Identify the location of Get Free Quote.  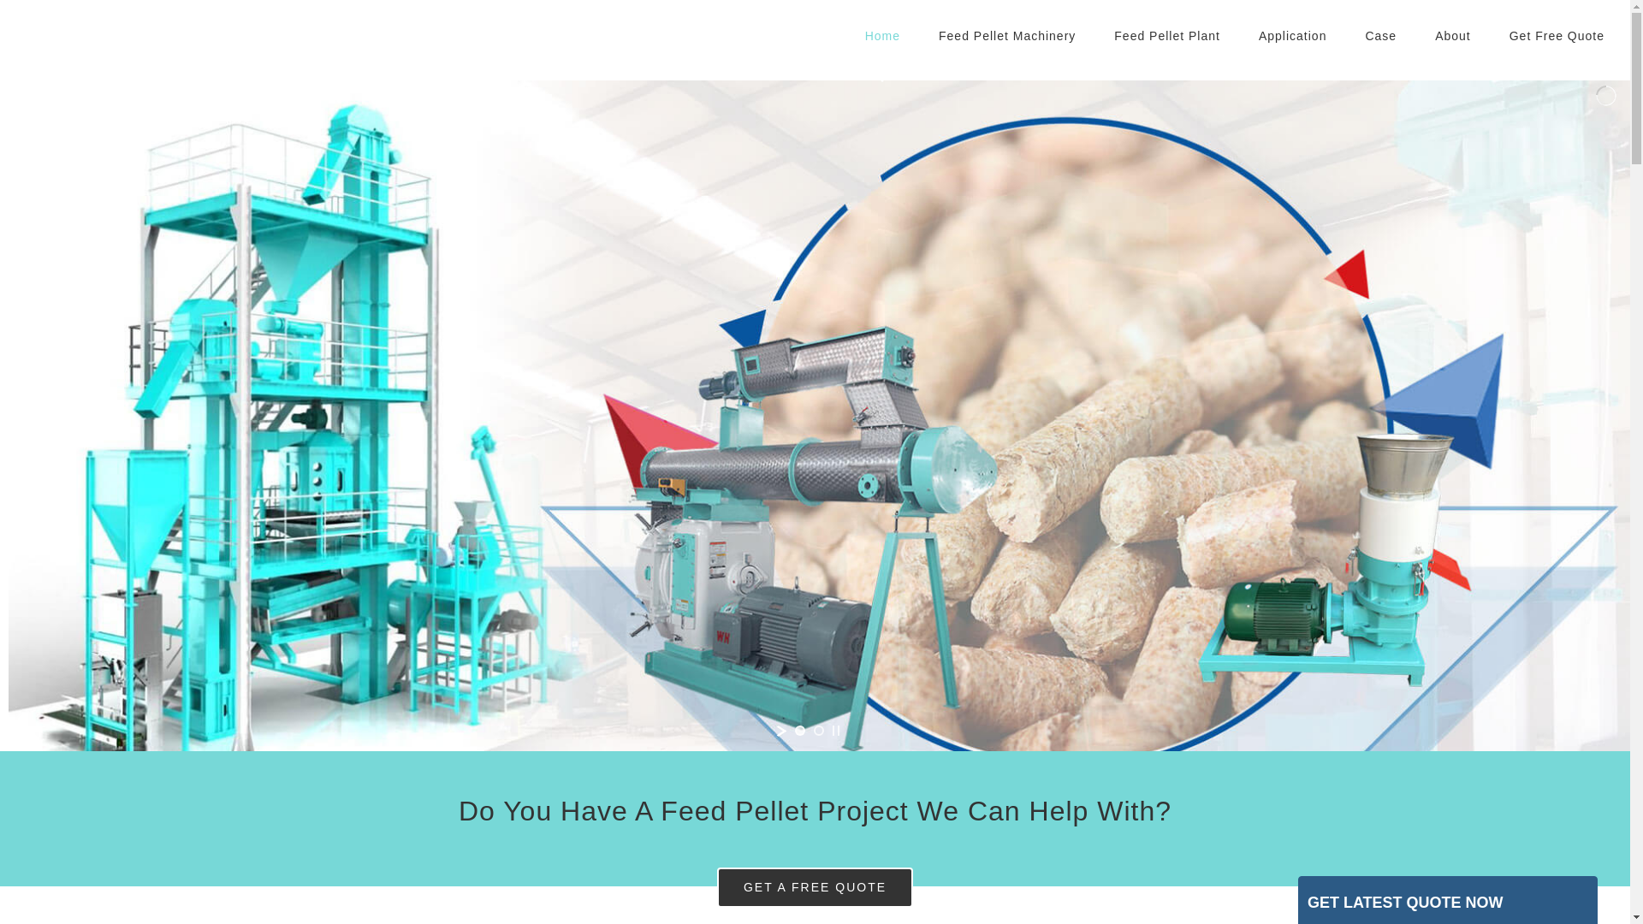
(1557, 36).